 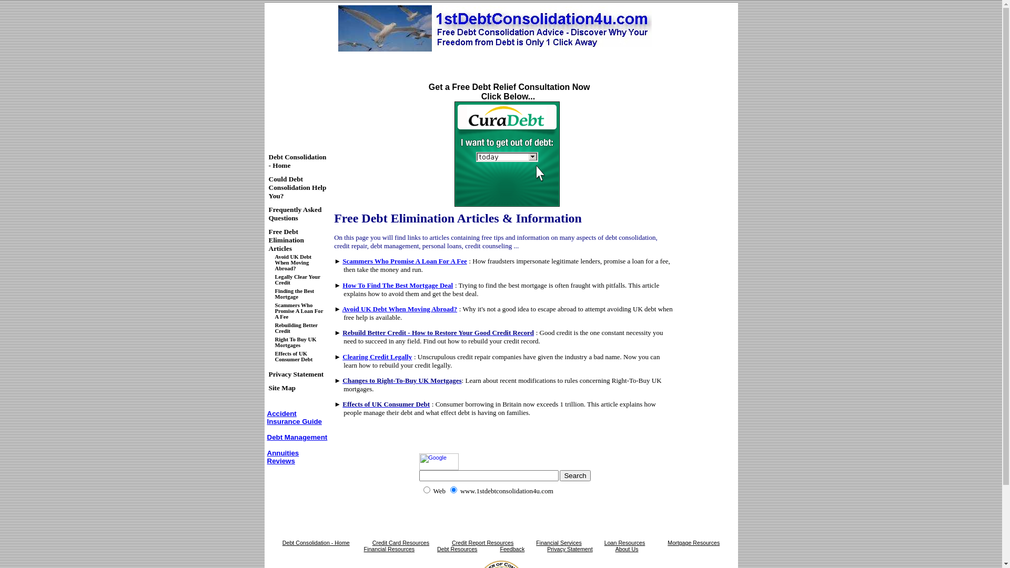 I want to click on Loan Resources, so click(x=625, y=543).